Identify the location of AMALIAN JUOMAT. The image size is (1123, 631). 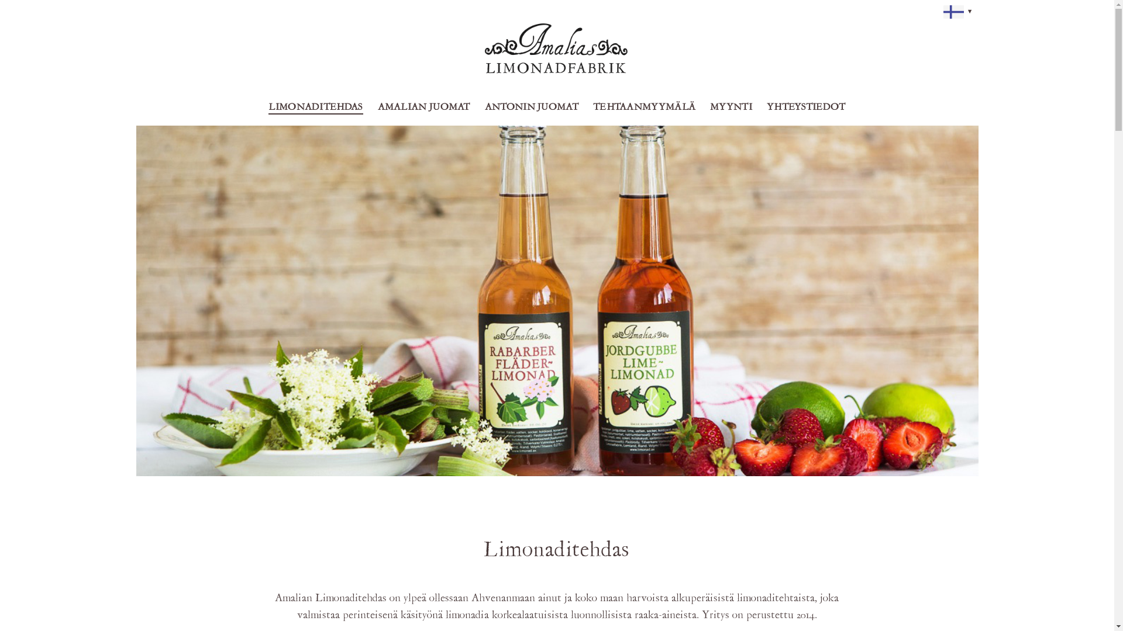
(424, 108).